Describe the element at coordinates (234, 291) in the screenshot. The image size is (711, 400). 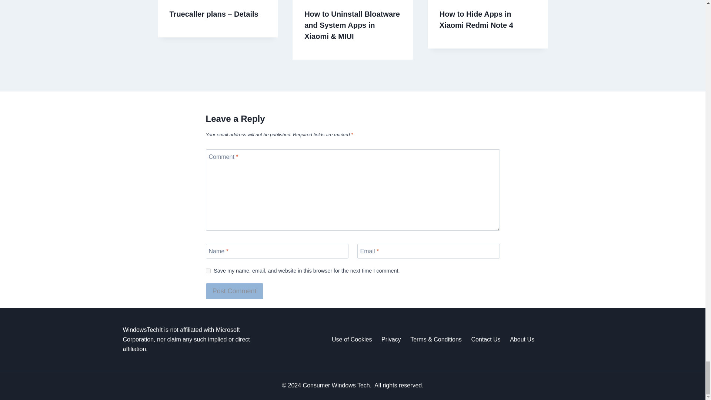
I see `Post Comment` at that location.